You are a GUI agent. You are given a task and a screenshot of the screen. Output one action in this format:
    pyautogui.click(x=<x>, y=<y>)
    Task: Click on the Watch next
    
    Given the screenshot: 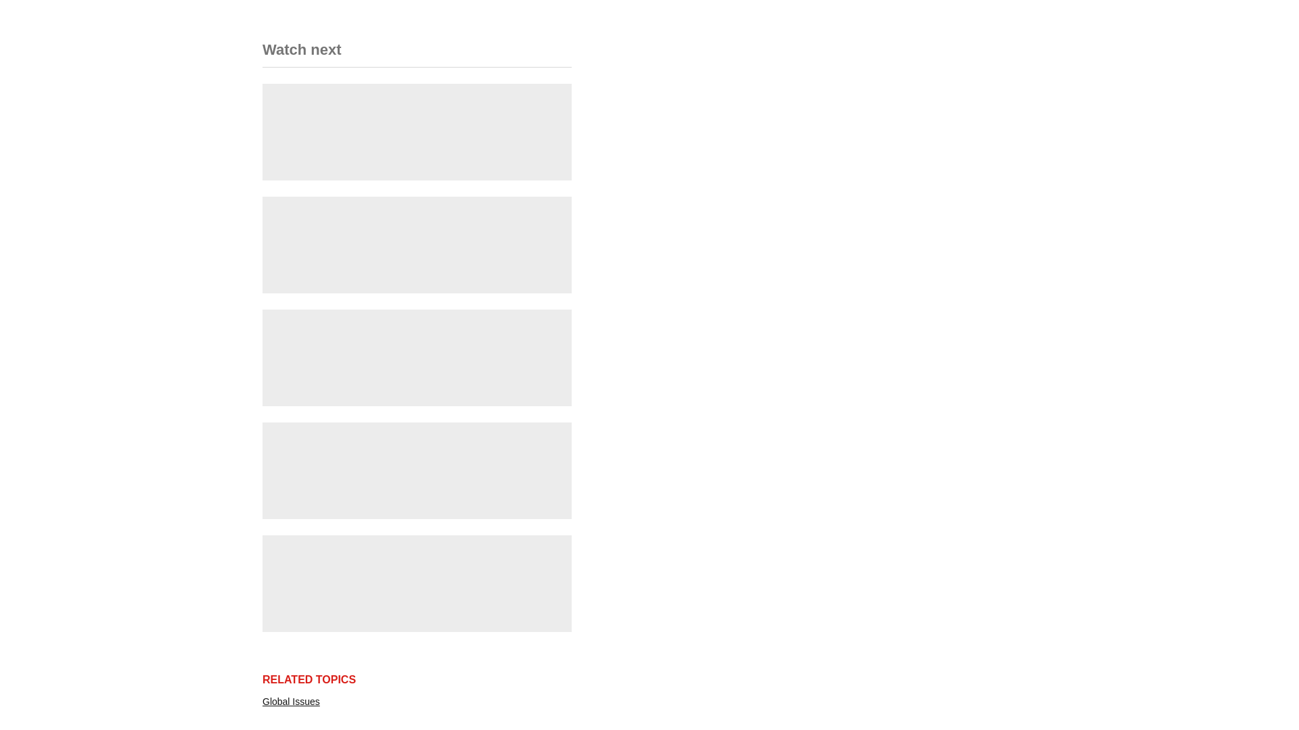 What is the action you would take?
    pyautogui.click(x=302, y=54)
    